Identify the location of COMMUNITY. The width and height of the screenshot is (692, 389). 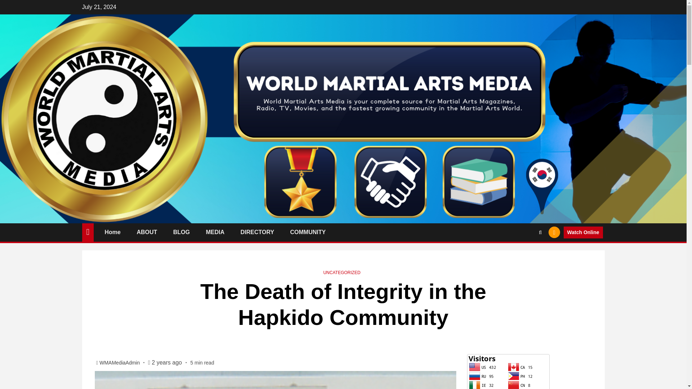
(308, 232).